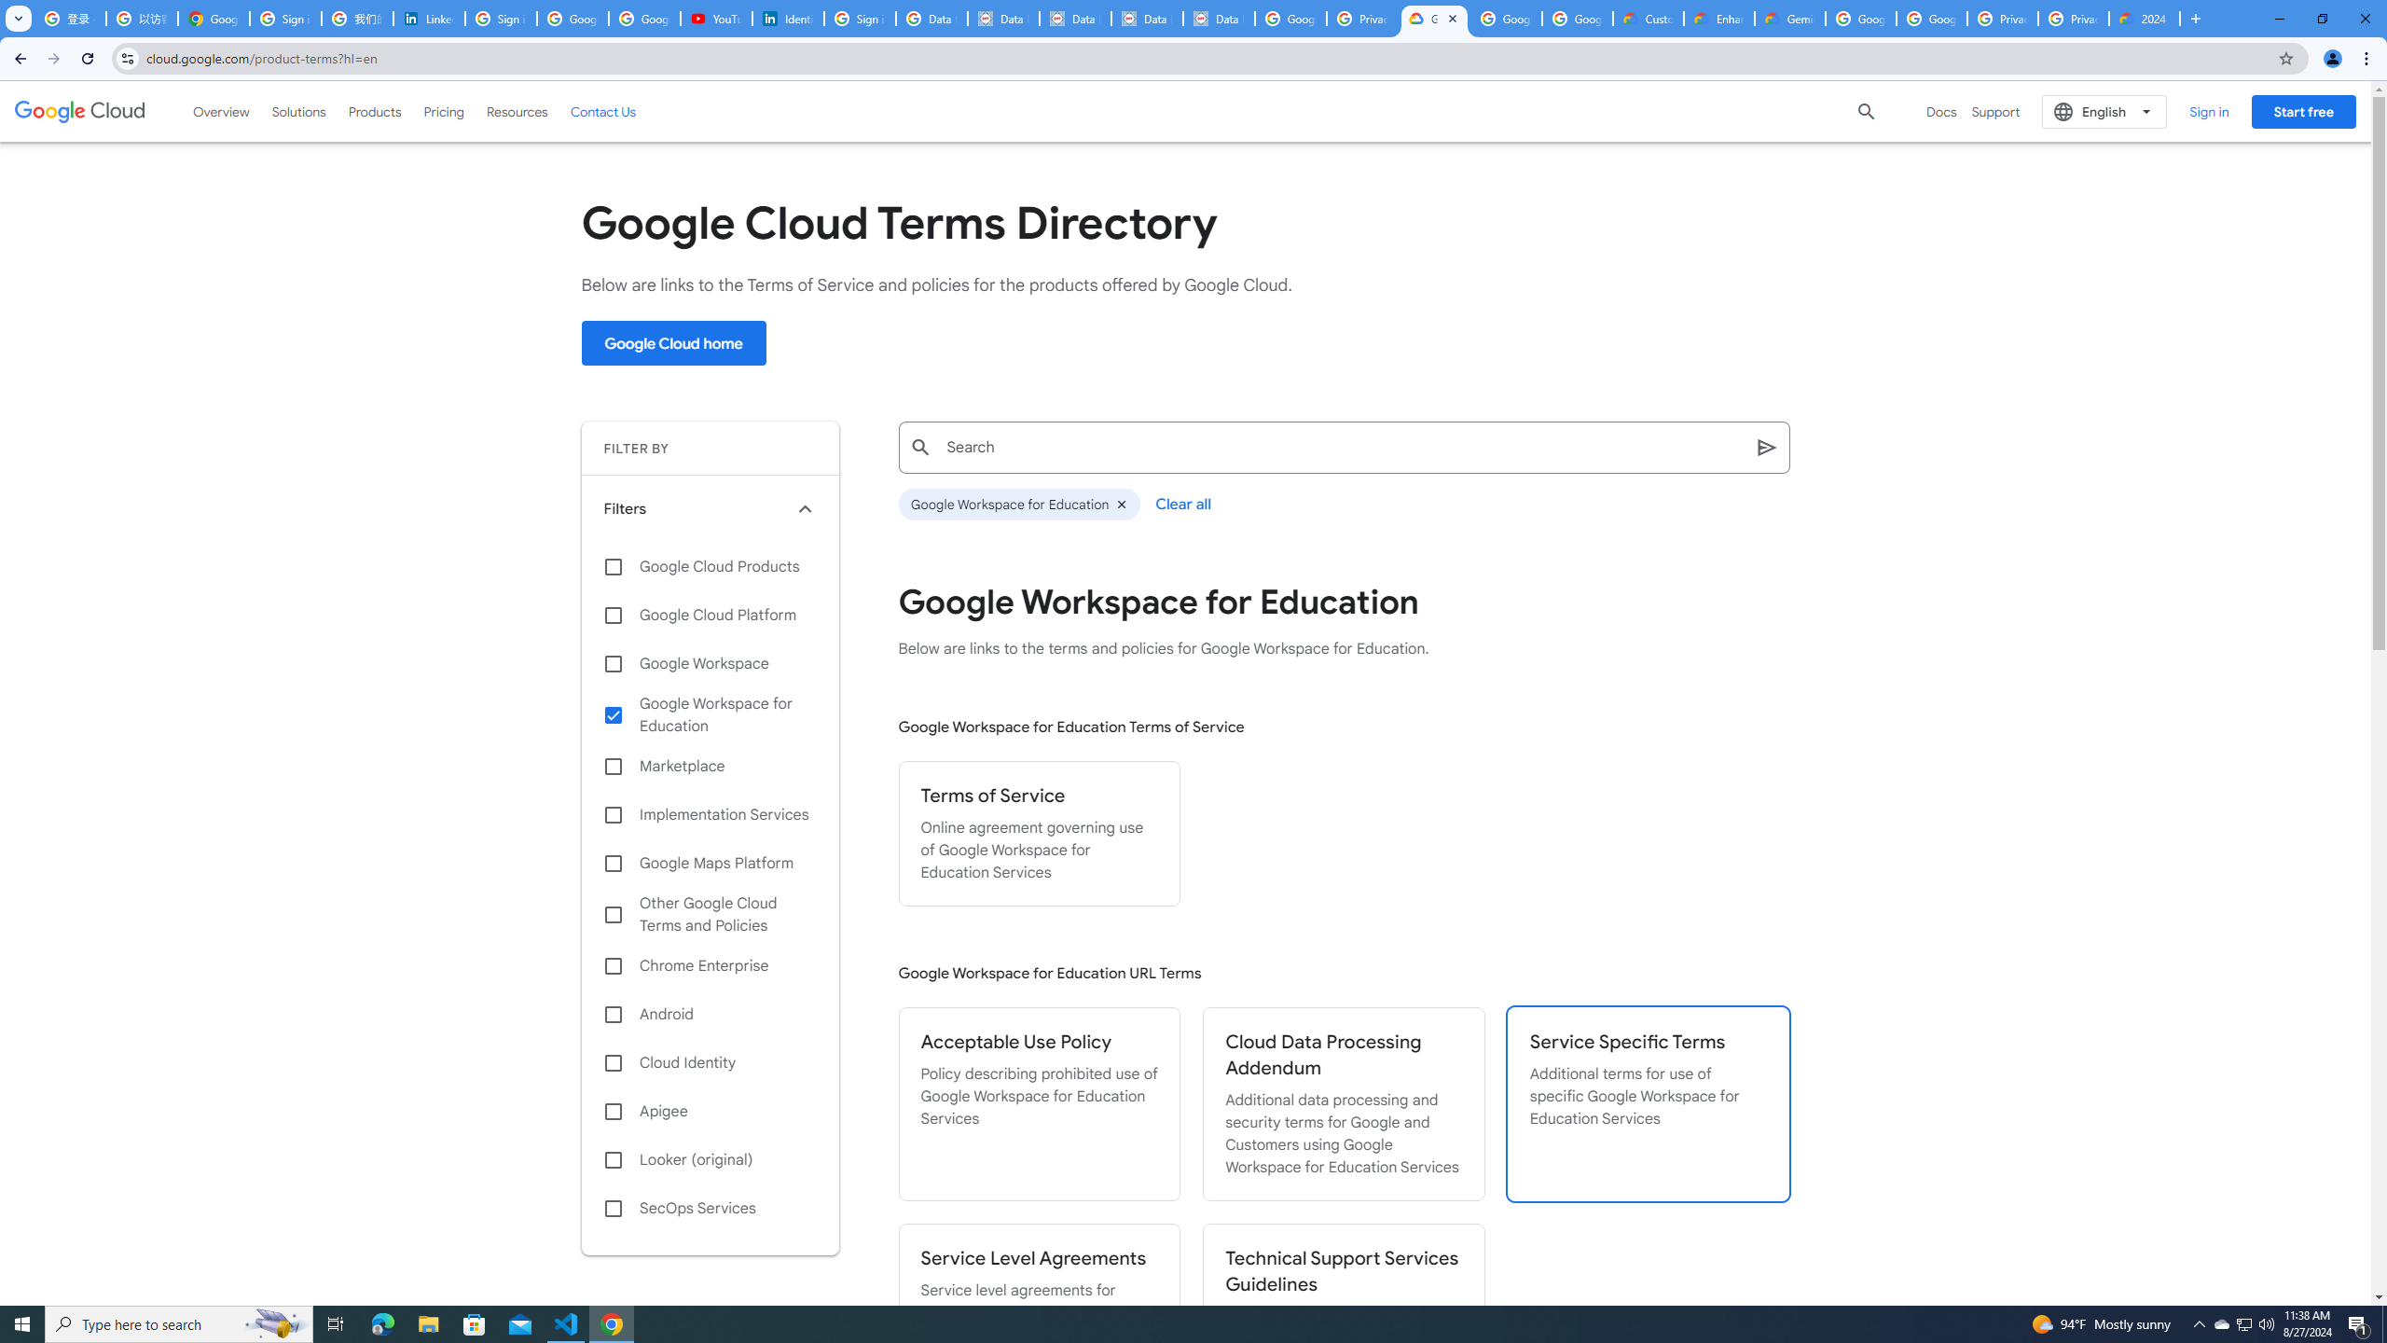 This screenshot has height=1343, width=2387. Describe the element at coordinates (1995, 112) in the screenshot. I see `Support` at that location.